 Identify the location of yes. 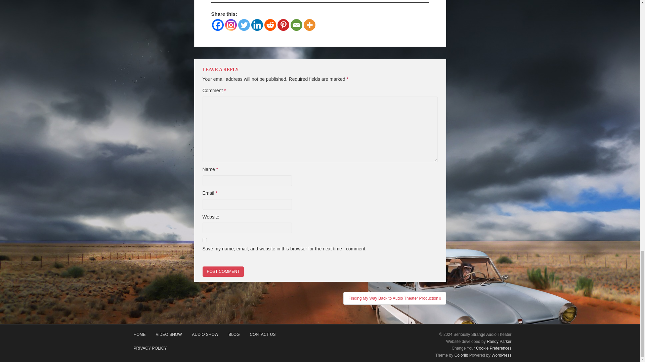
(204, 240).